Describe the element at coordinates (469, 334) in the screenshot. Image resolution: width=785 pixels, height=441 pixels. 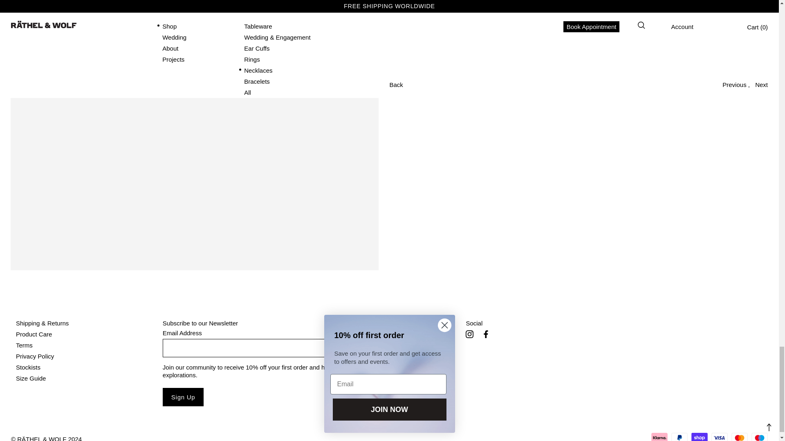
I see `Instagram` at that location.